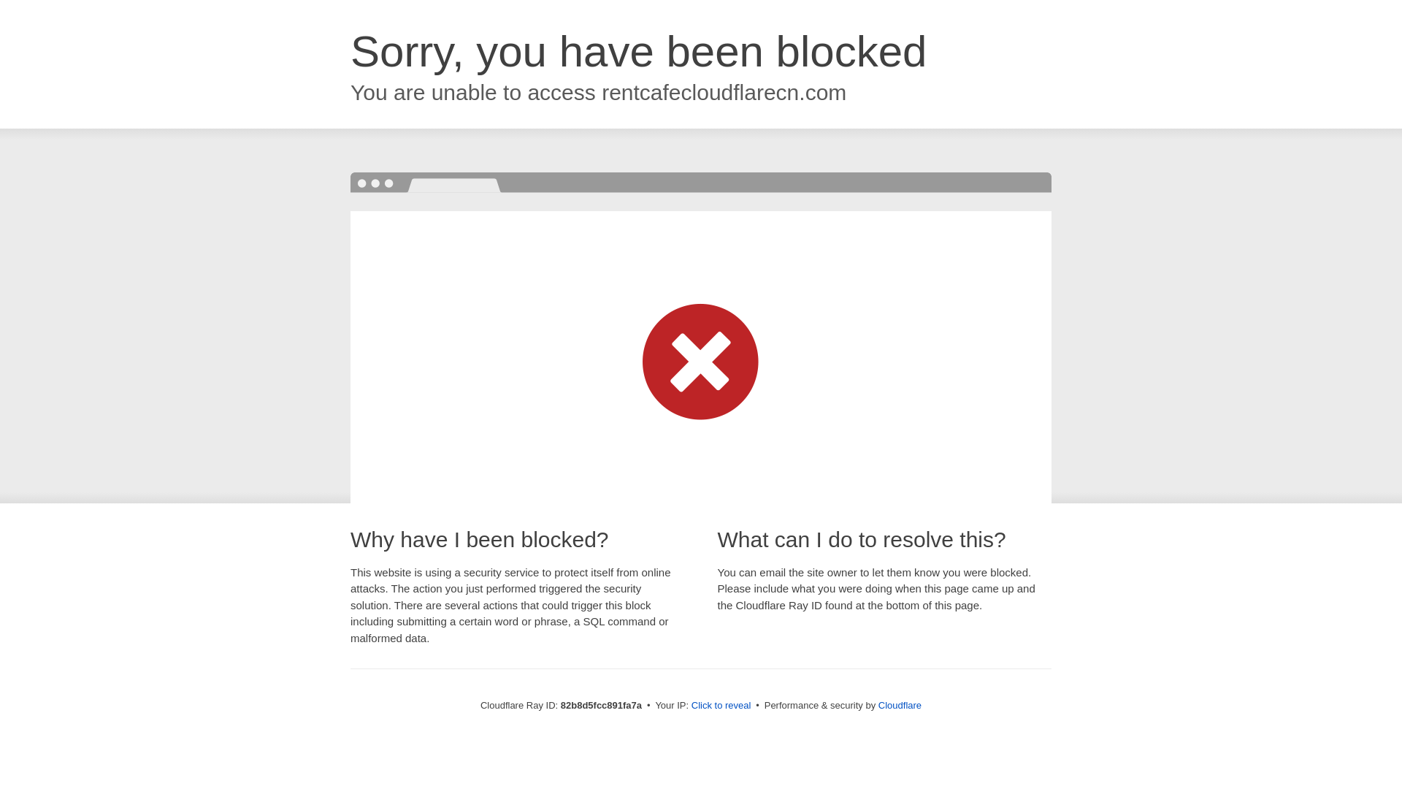 The width and height of the screenshot is (1402, 789). Describe the element at coordinates (900, 706) in the screenshot. I see `Cloudflare` at that location.